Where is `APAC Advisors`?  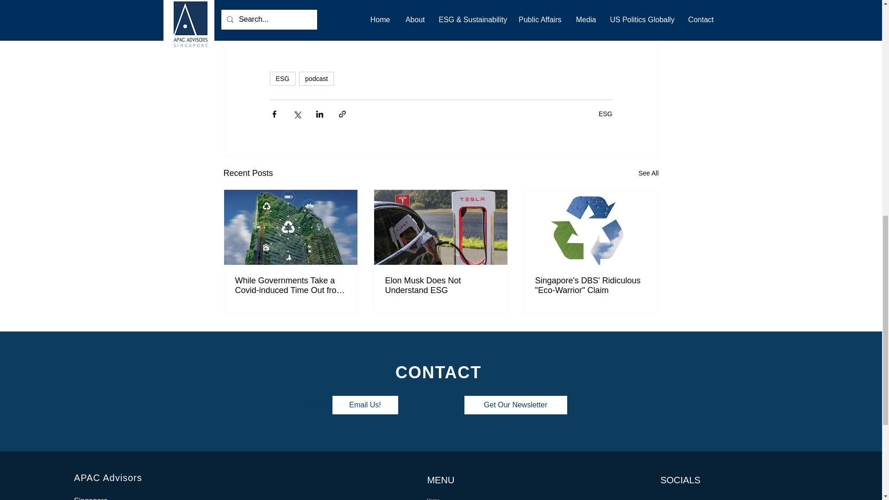
APAC Advisors is located at coordinates (108, 478).